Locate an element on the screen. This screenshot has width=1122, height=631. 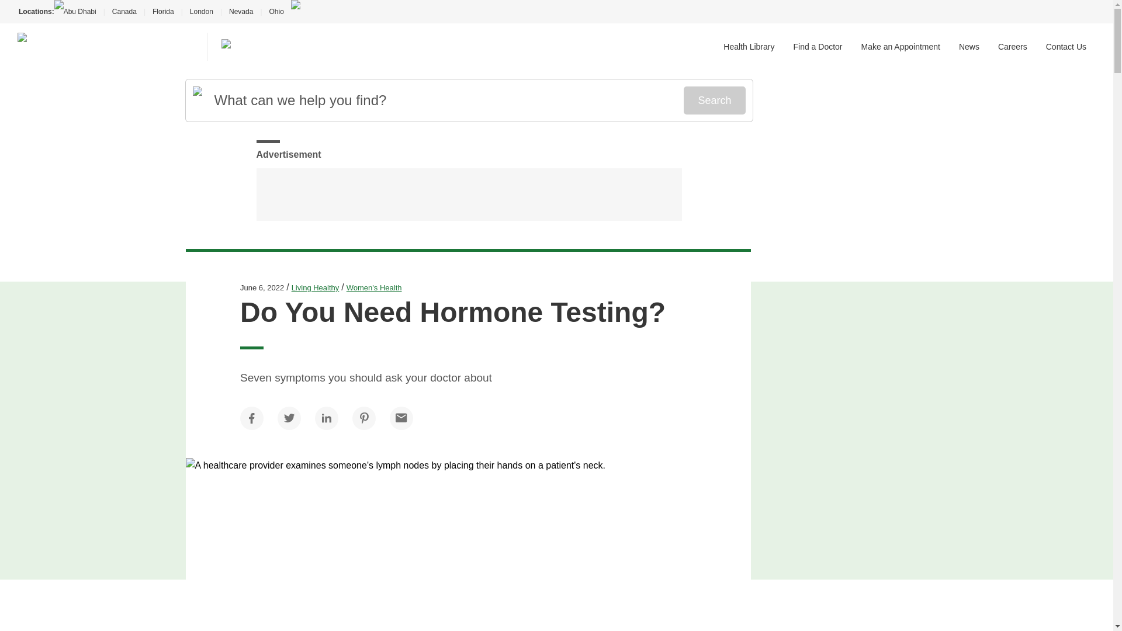
Living Healthy is located at coordinates (316, 287).